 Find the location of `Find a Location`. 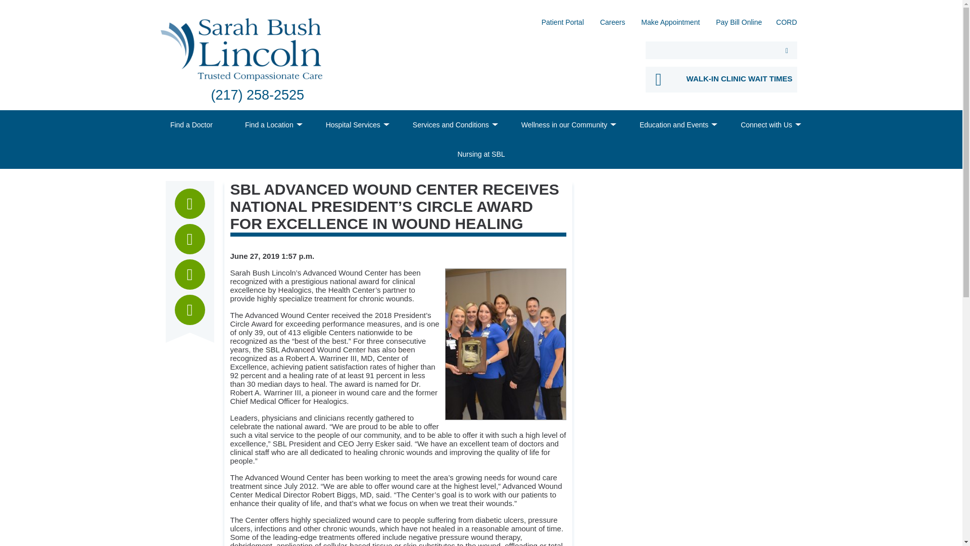

Find a Location is located at coordinates (269, 125).